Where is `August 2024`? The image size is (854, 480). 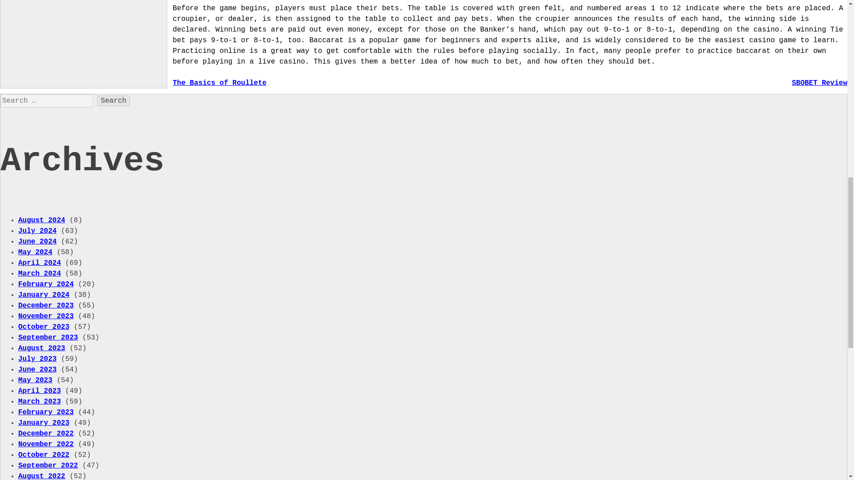 August 2024 is located at coordinates (42, 220).